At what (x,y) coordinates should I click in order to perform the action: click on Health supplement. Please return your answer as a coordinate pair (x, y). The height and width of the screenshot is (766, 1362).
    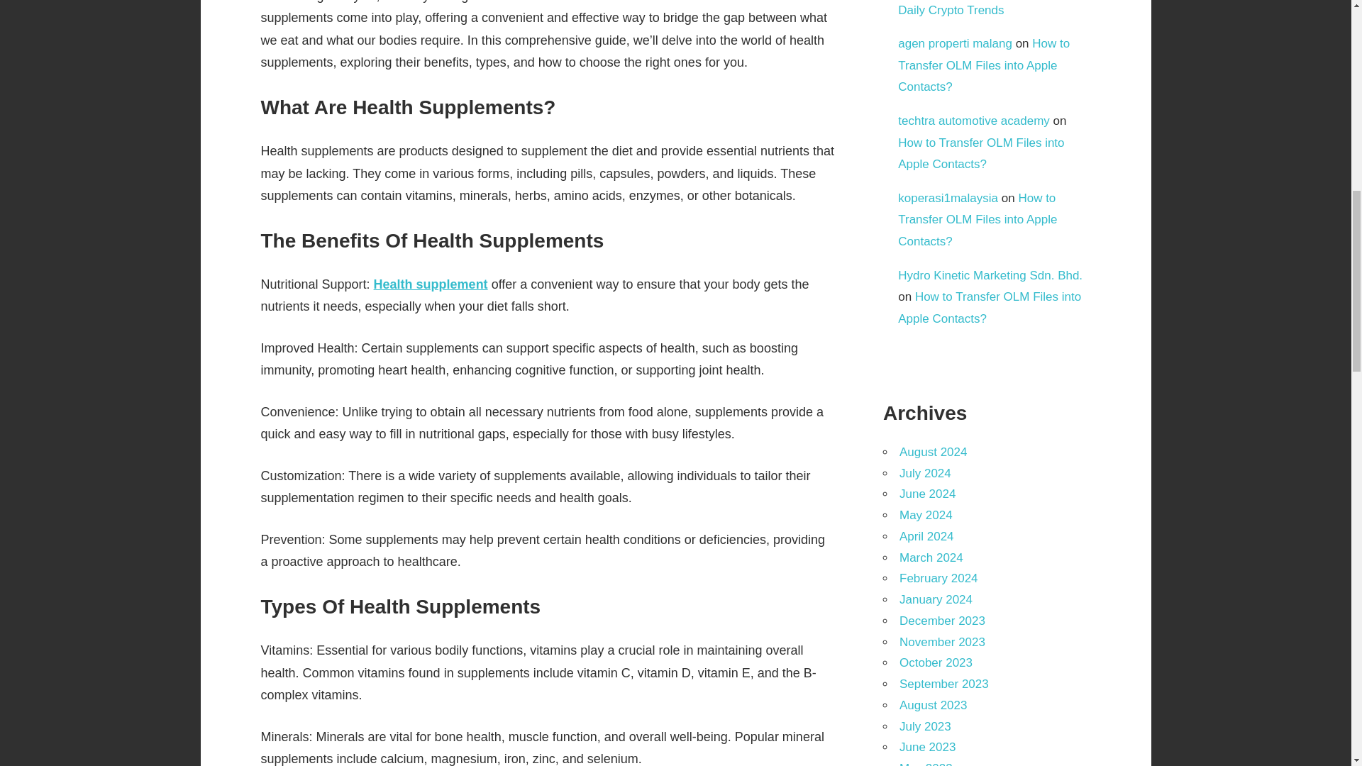
    Looking at the image, I should click on (430, 284).